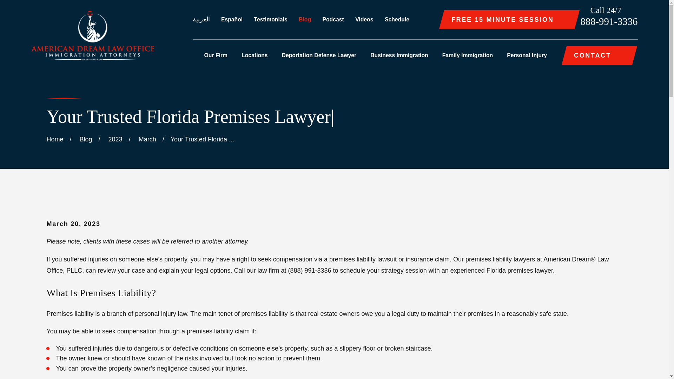 Image resolution: width=674 pixels, height=379 pixels. What do you see at coordinates (319, 55) in the screenshot?
I see `Deportation Defense Lawyer` at bounding box center [319, 55].